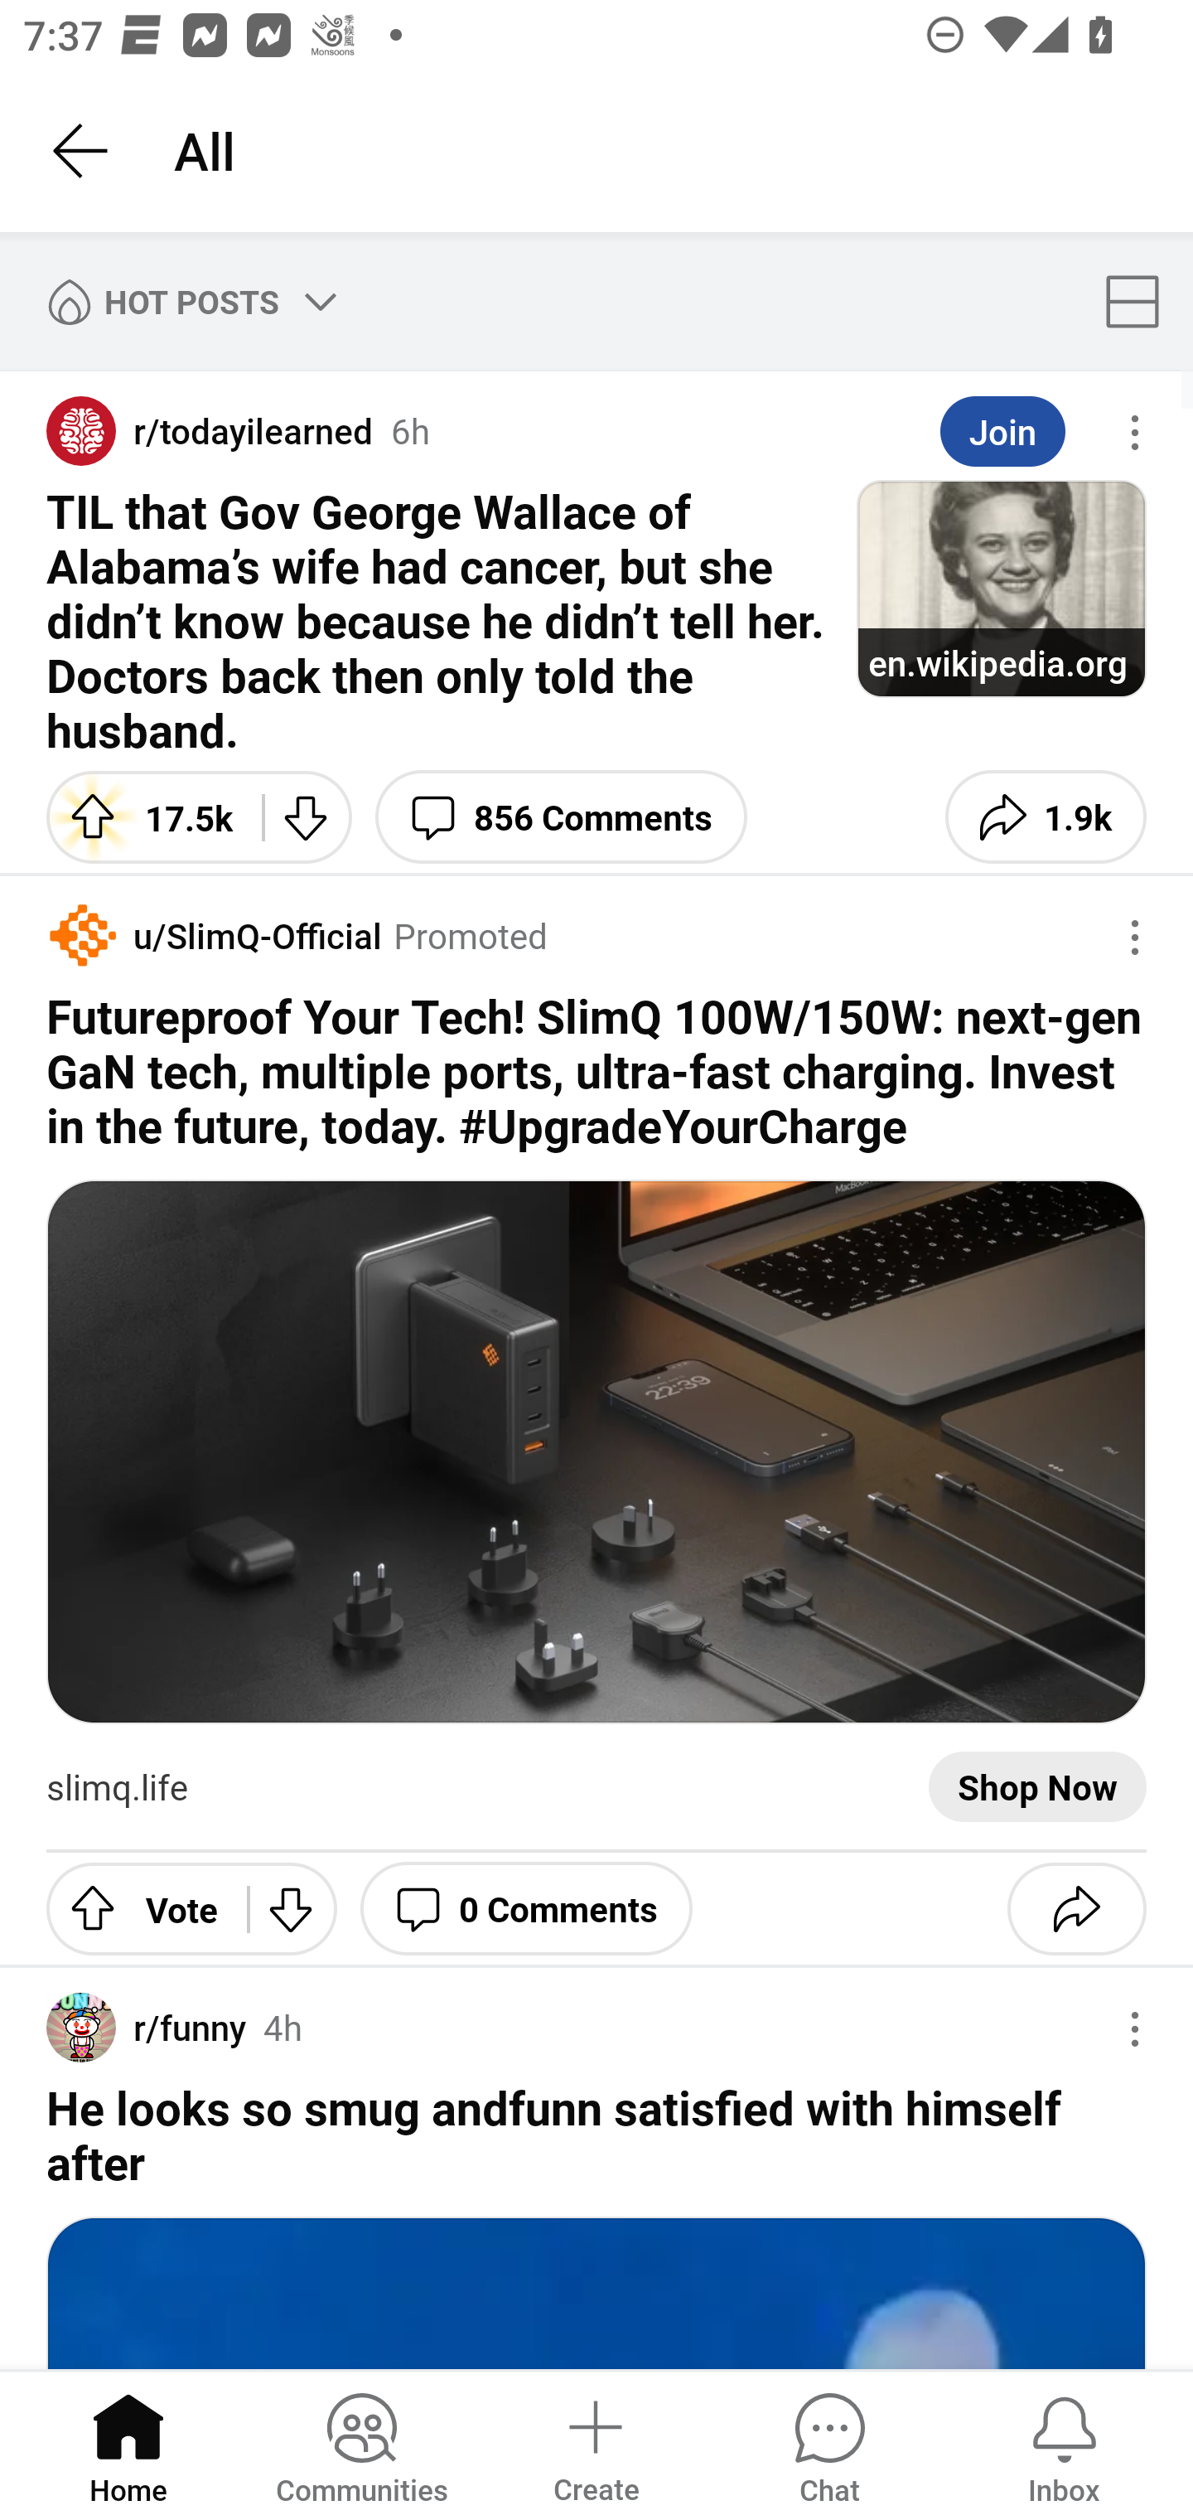 The height and width of the screenshot is (2520, 1193). What do you see at coordinates (146, 2028) in the screenshot?
I see `Avatar r/funny` at bounding box center [146, 2028].